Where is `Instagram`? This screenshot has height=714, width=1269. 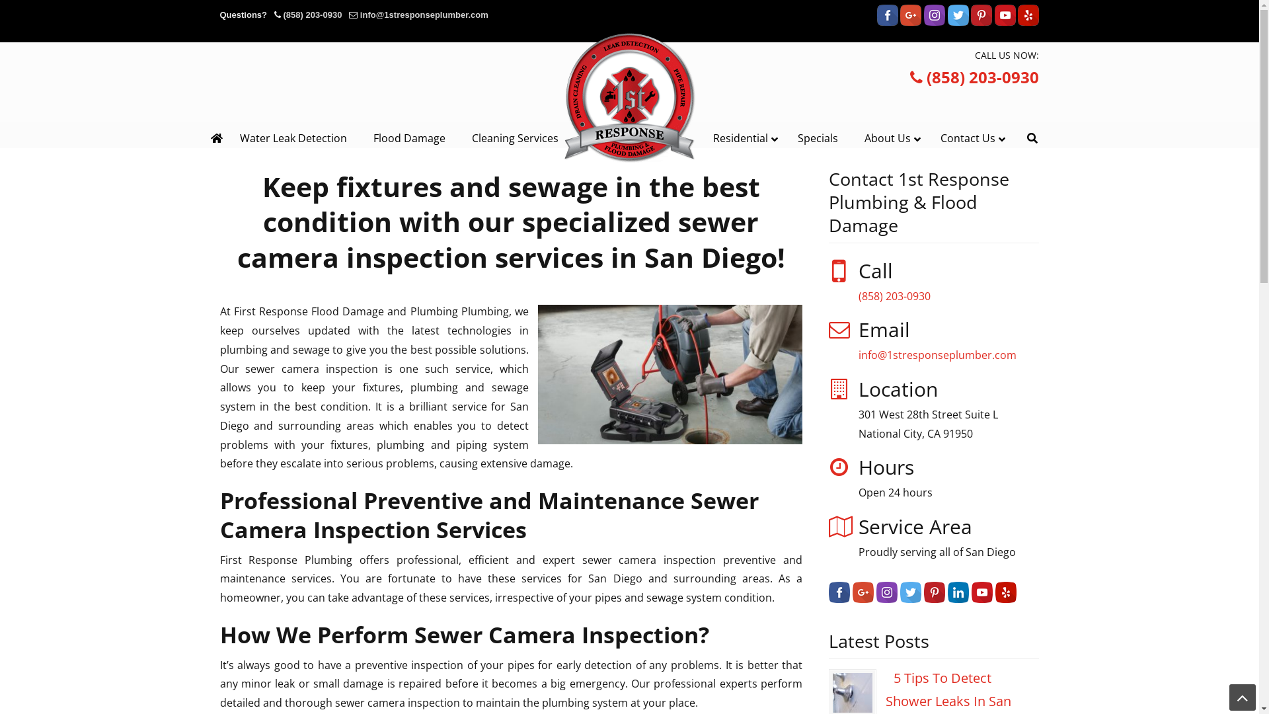
Instagram is located at coordinates (887, 592).